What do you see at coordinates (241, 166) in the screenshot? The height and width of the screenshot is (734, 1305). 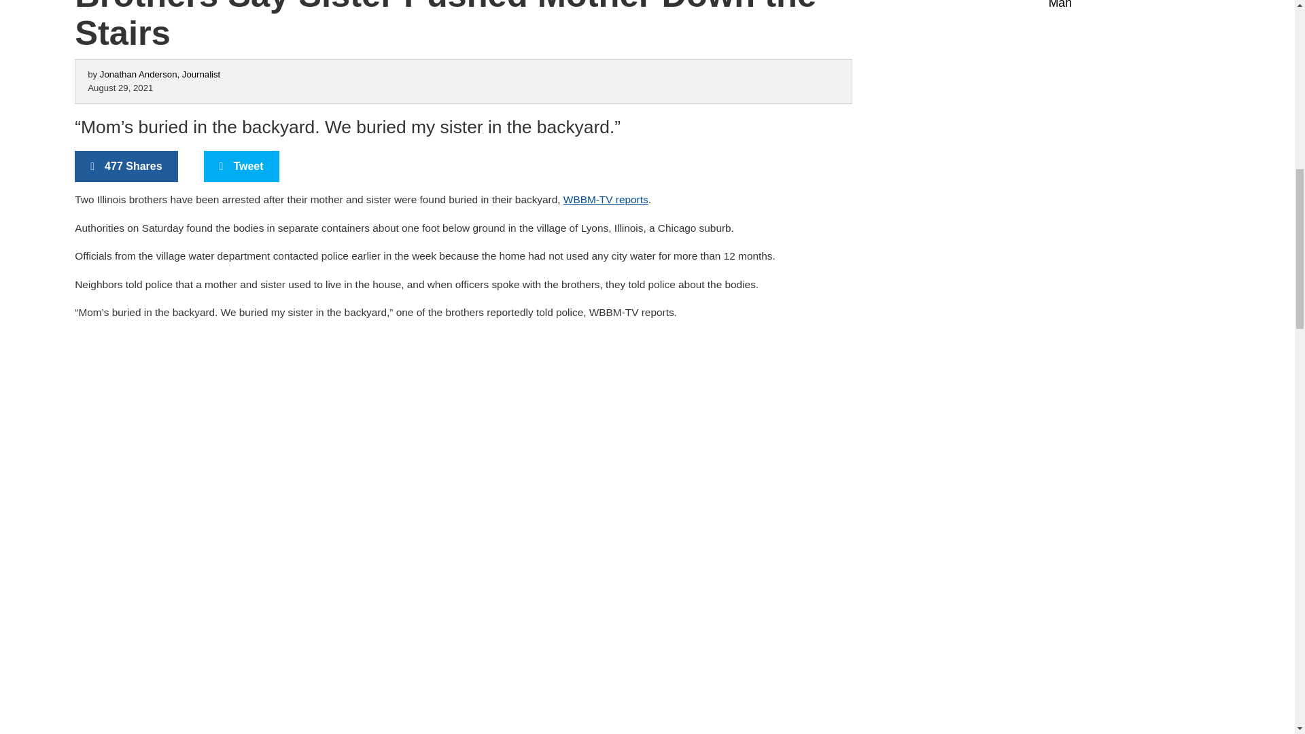 I see `Tweet` at bounding box center [241, 166].